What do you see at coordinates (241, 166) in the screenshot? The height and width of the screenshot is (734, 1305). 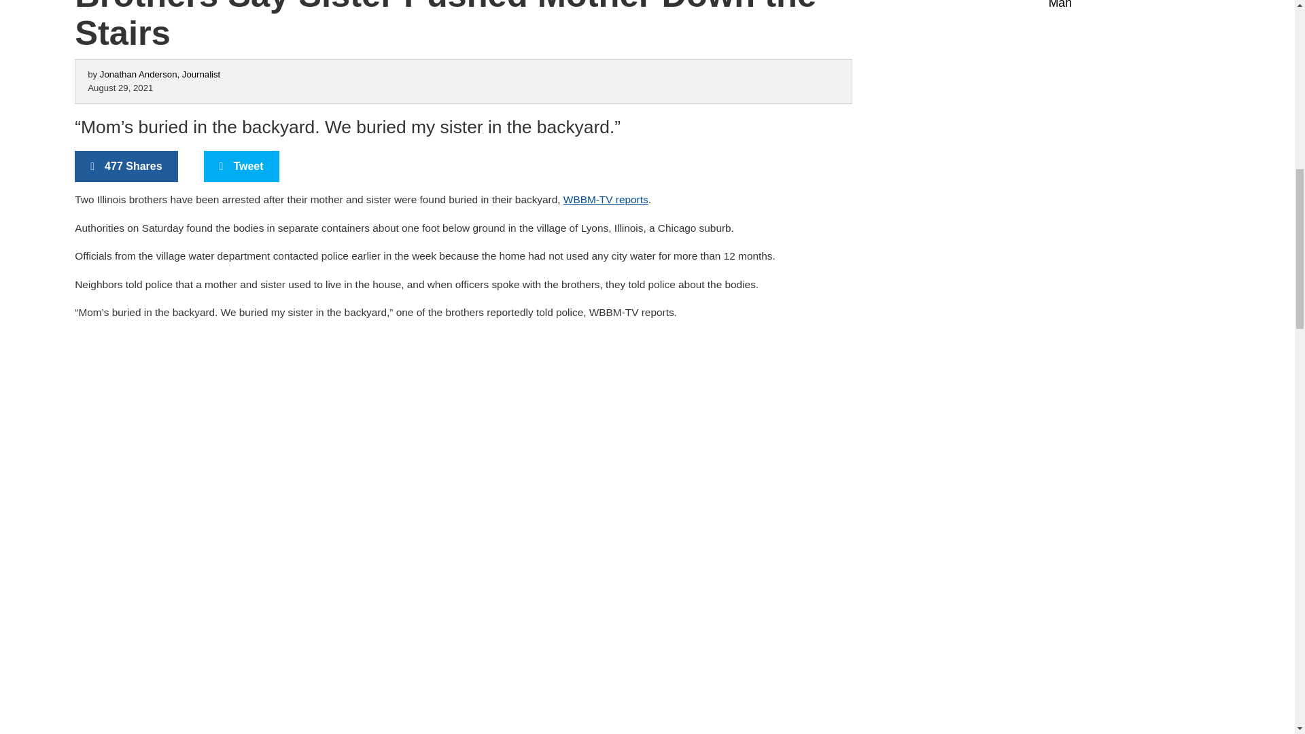 I see `Tweet` at bounding box center [241, 166].